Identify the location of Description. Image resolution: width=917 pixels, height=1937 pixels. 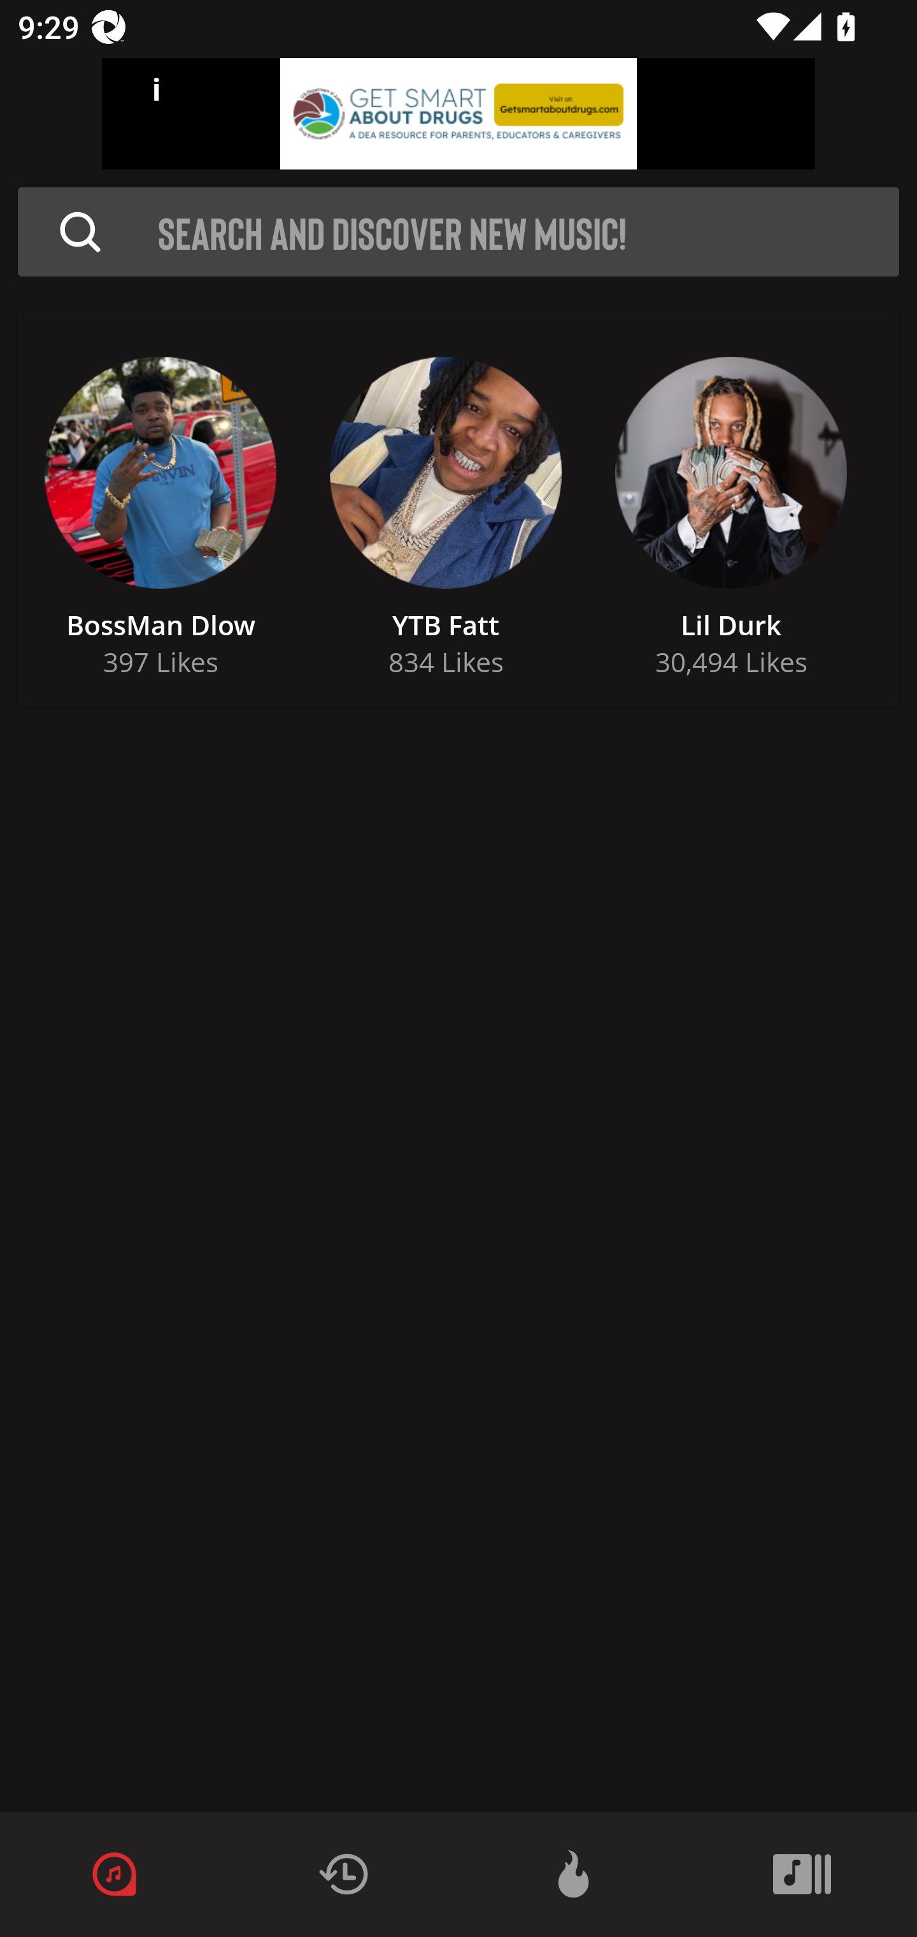
(80, 232).